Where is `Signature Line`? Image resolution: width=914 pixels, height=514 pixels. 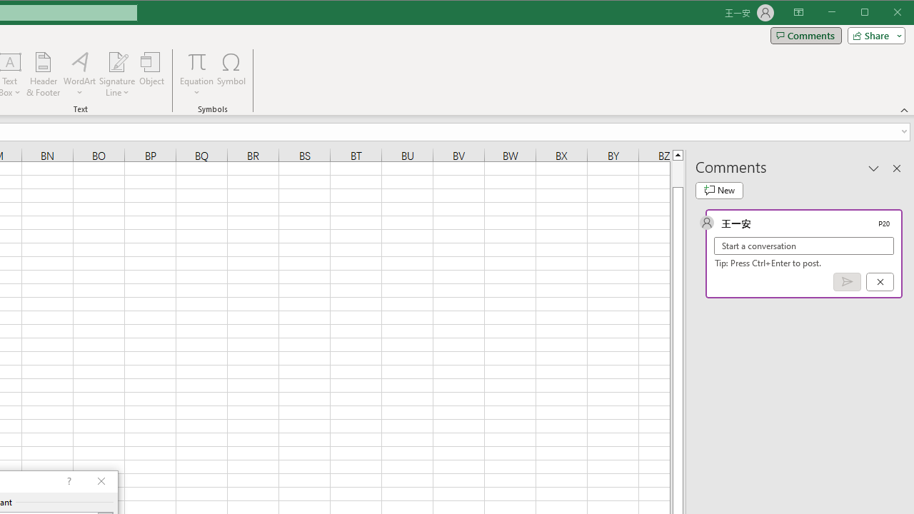 Signature Line is located at coordinates (117, 61).